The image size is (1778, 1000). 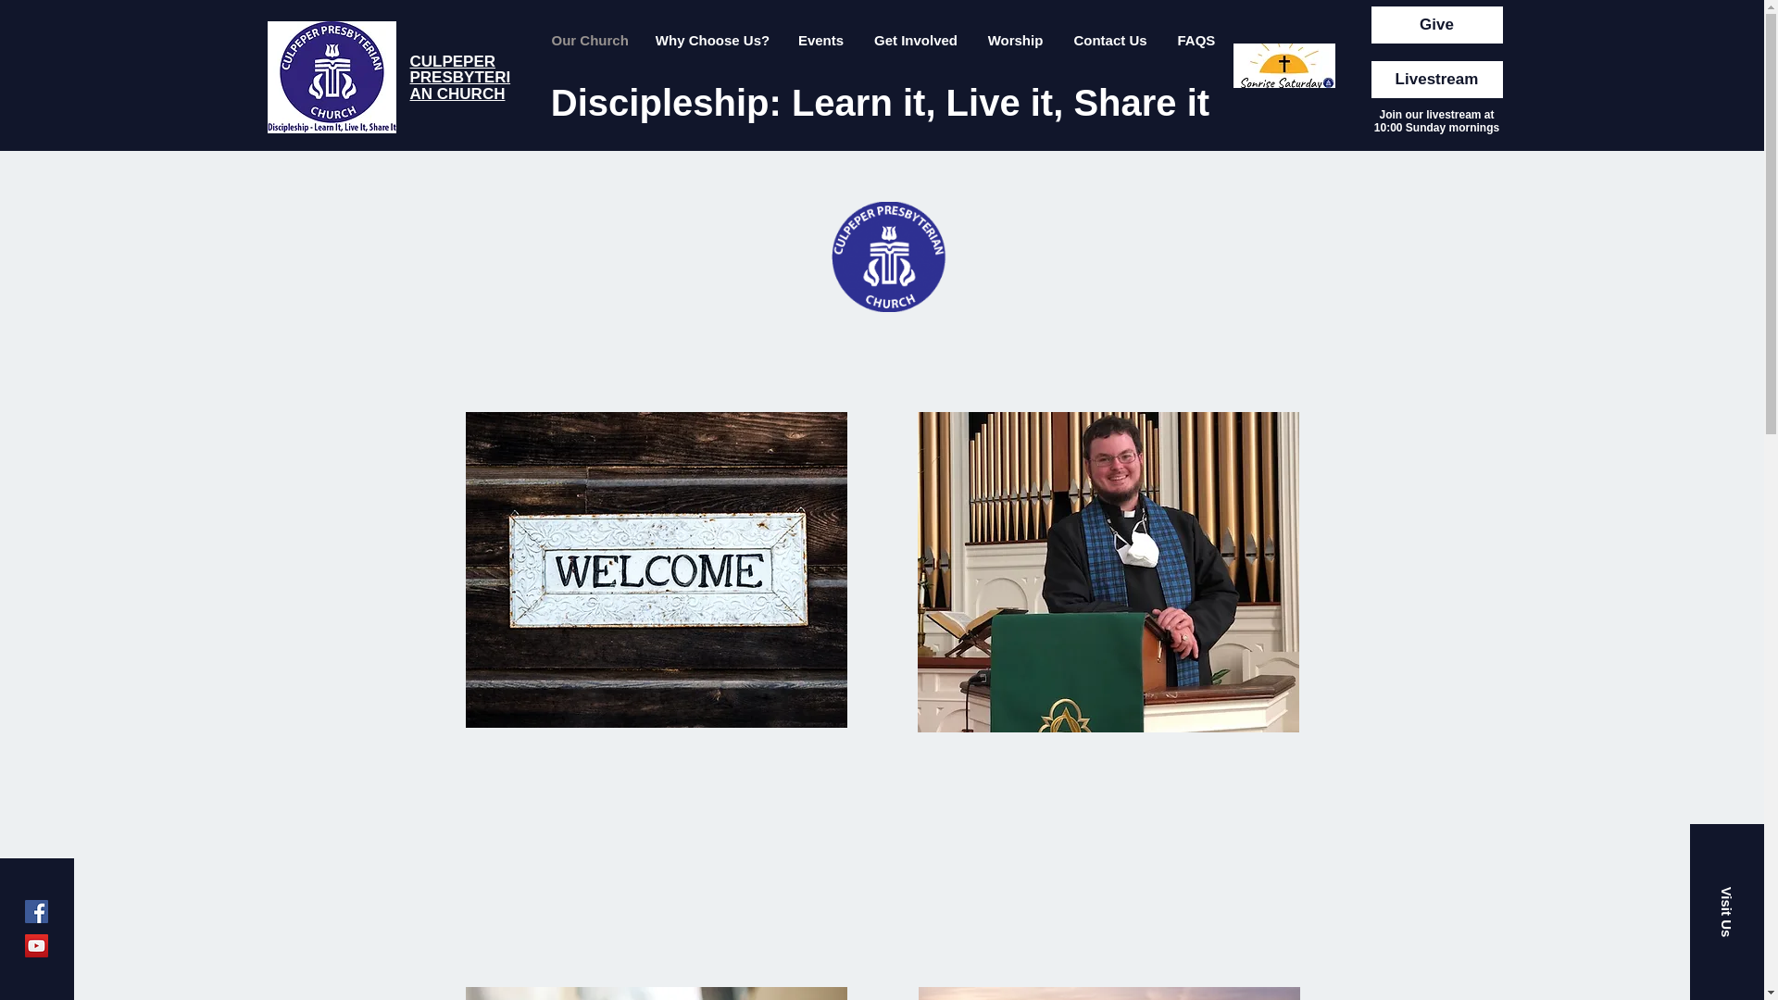 I want to click on Why Choose Us?, so click(x=711, y=41).